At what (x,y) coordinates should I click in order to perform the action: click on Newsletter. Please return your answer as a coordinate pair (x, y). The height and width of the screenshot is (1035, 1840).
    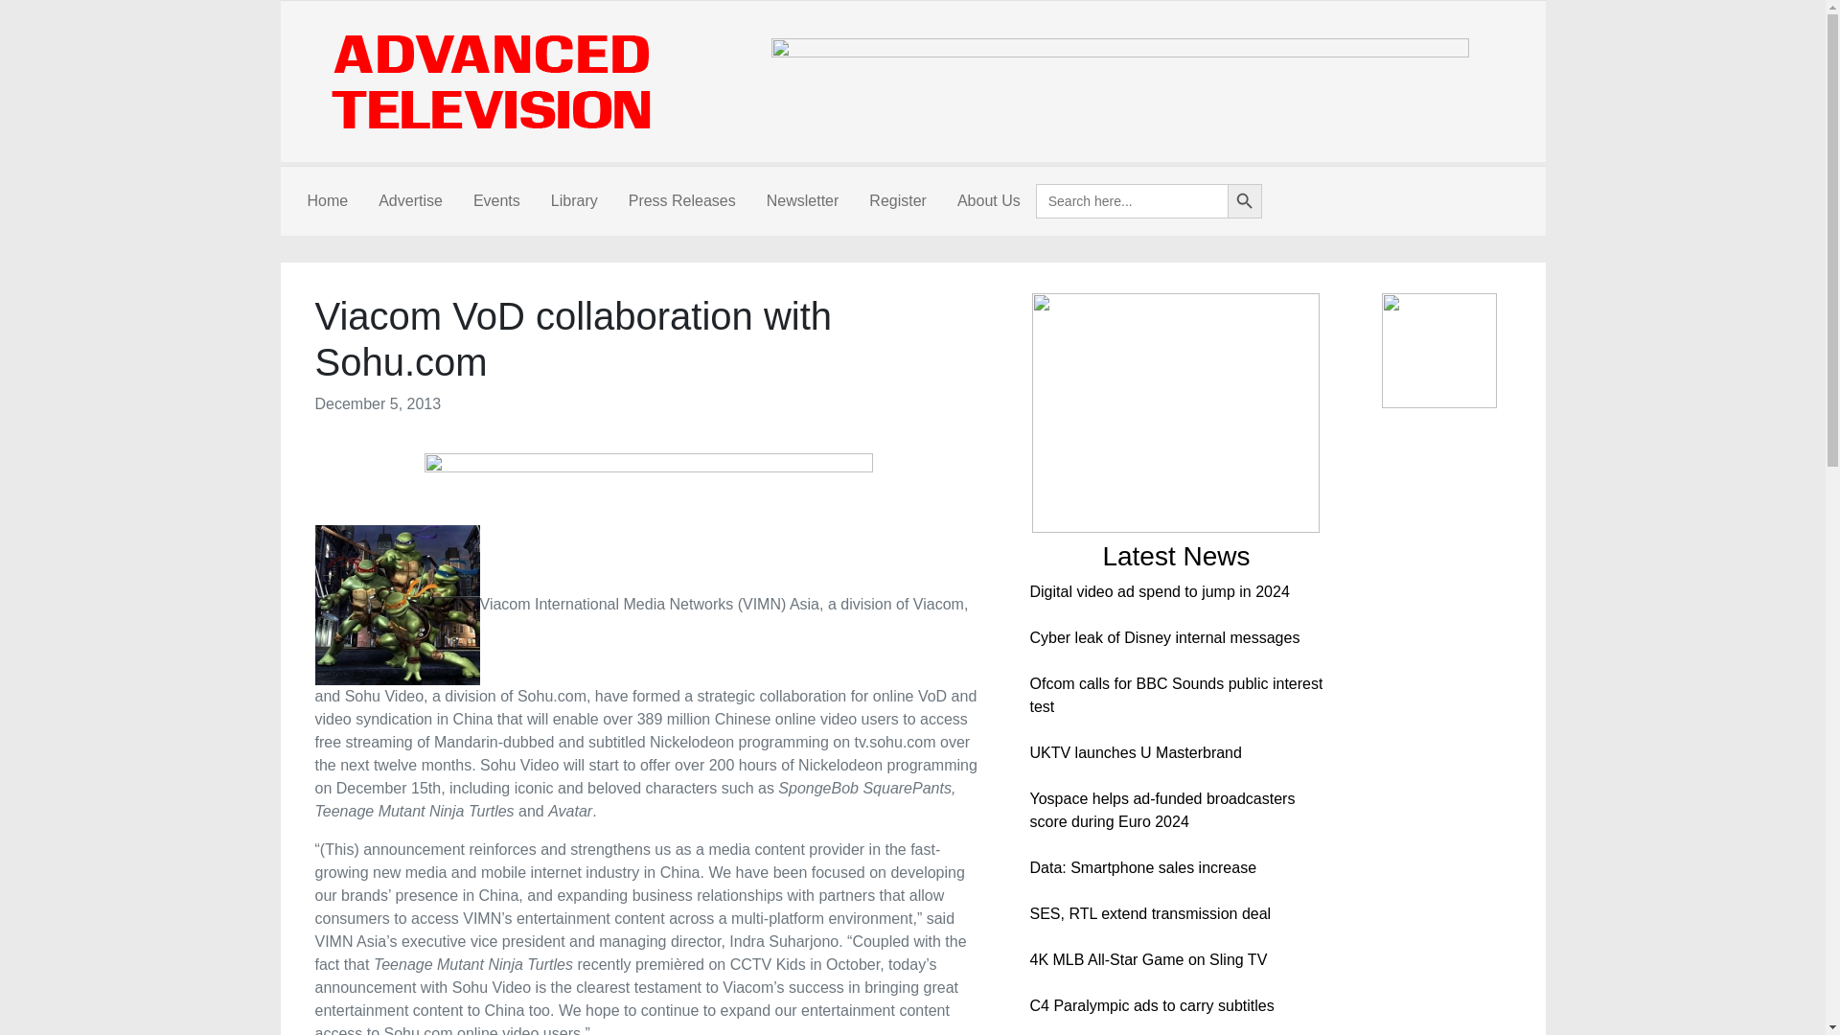
    Looking at the image, I should click on (803, 201).